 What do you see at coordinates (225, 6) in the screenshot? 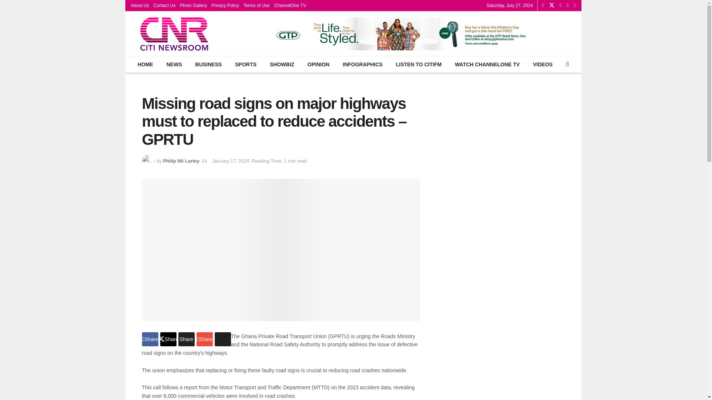
I see `Privacy Policy` at bounding box center [225, 6].